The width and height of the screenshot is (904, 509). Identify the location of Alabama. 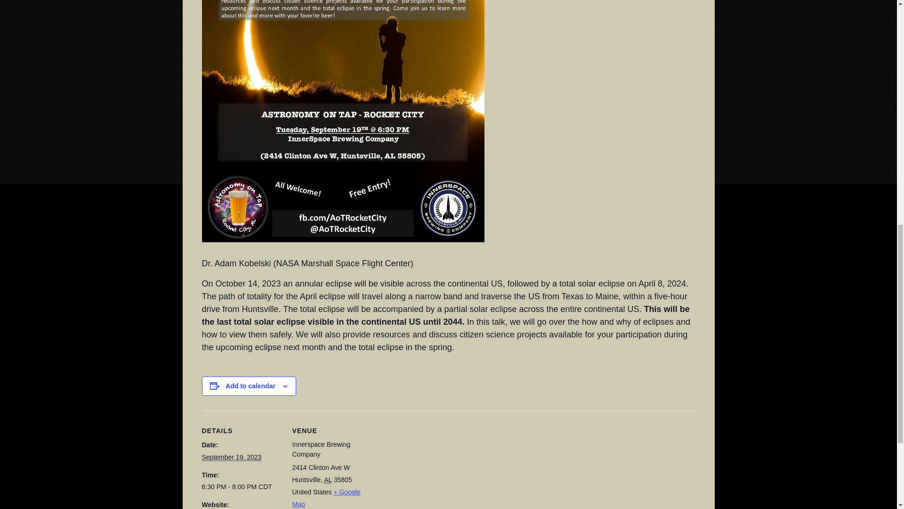
(328, 480).